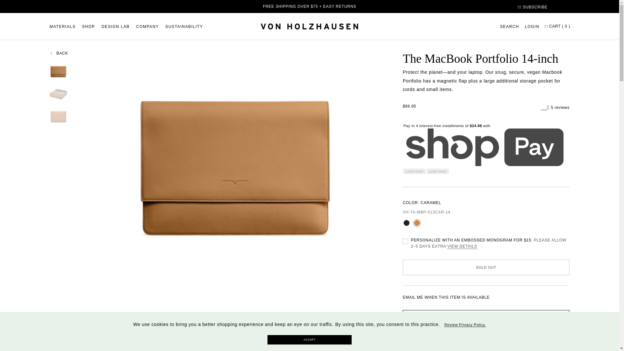 This screenshot has height=351, width=624. I want to click on The MacBook Portfolio 14-inch in Caramel, so click(417, 223).